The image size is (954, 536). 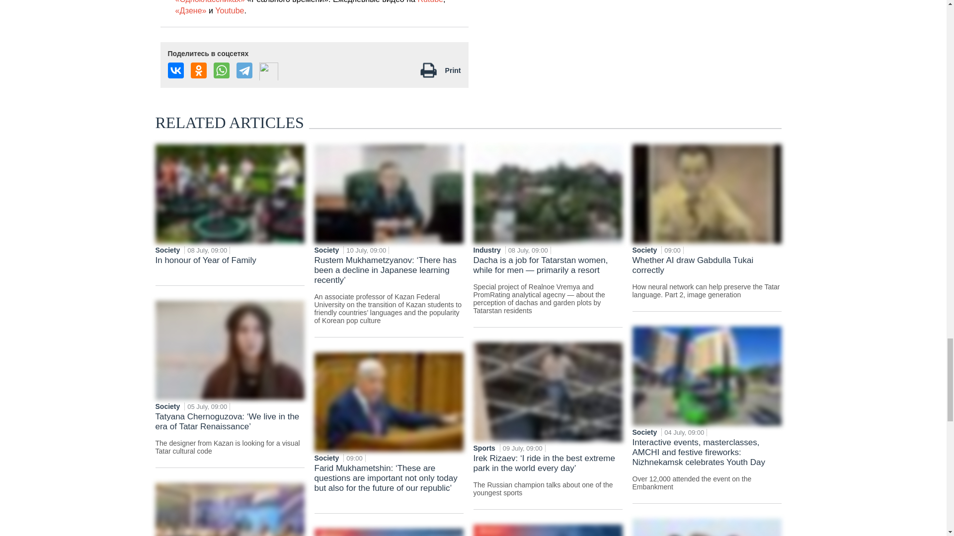 I want to click on Rutube, so click(x=430, y=1).